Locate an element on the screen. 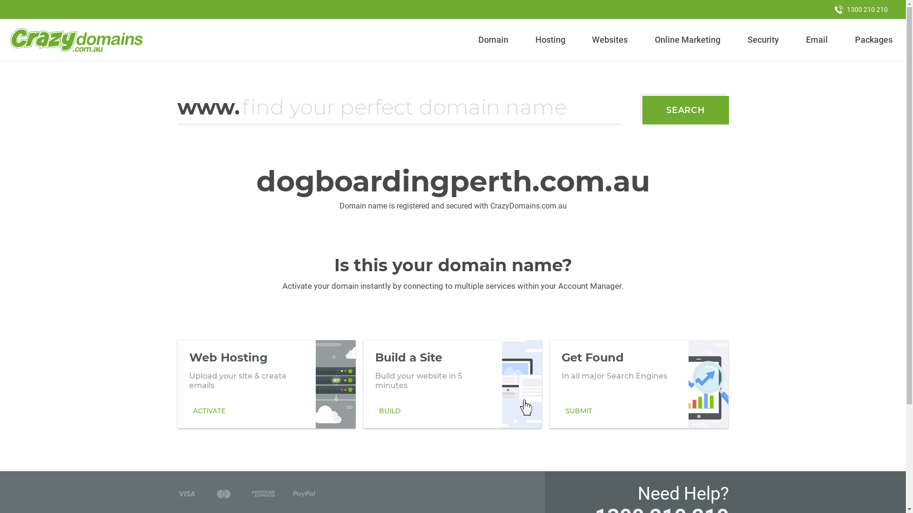 The image size is (913, 513). Get Found
In all major Search Engines
SUBMIT is located at coordinates (639, 384).